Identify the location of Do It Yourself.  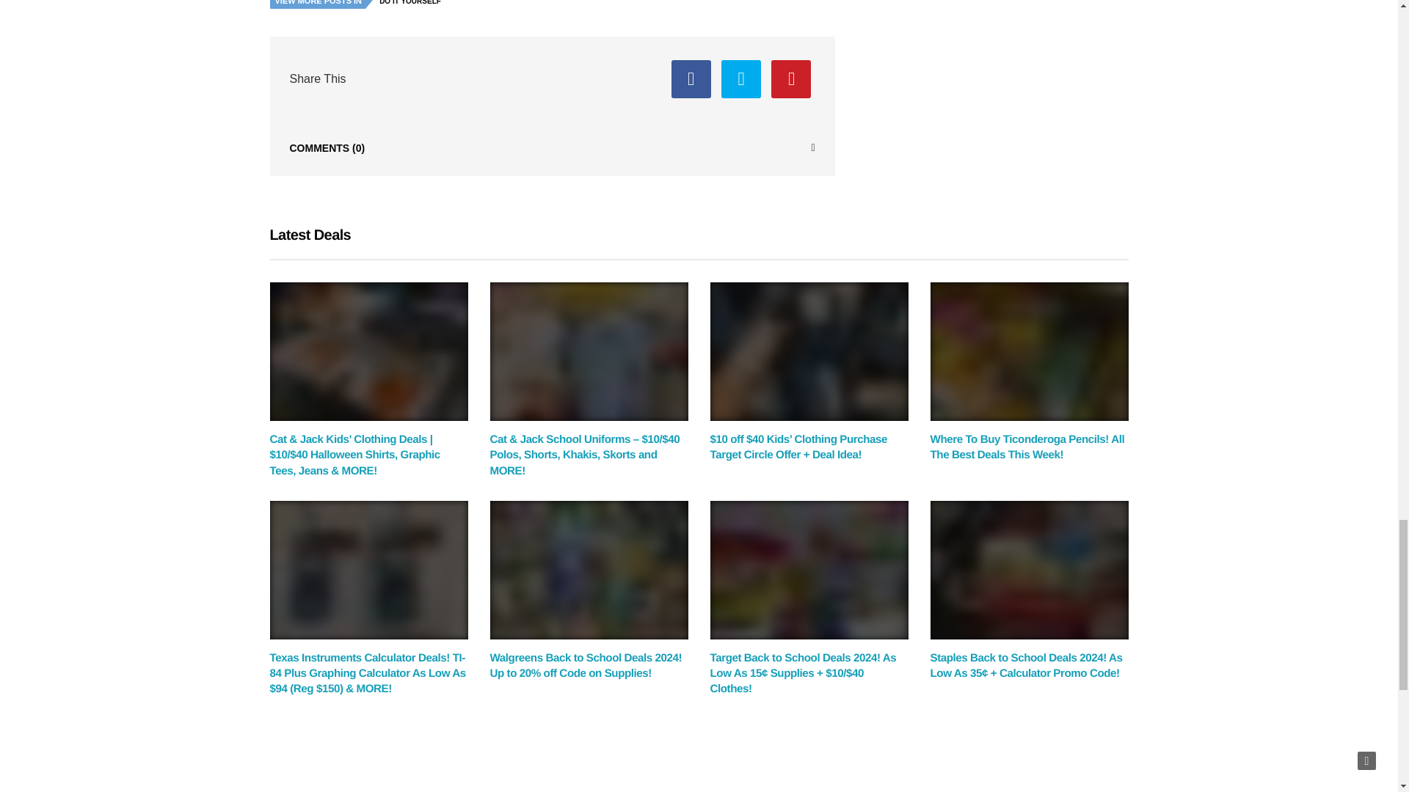
(414, 6).